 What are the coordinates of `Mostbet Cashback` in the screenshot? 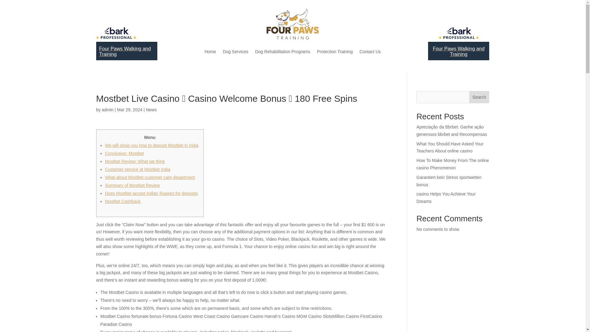 It's located at (123, 201).